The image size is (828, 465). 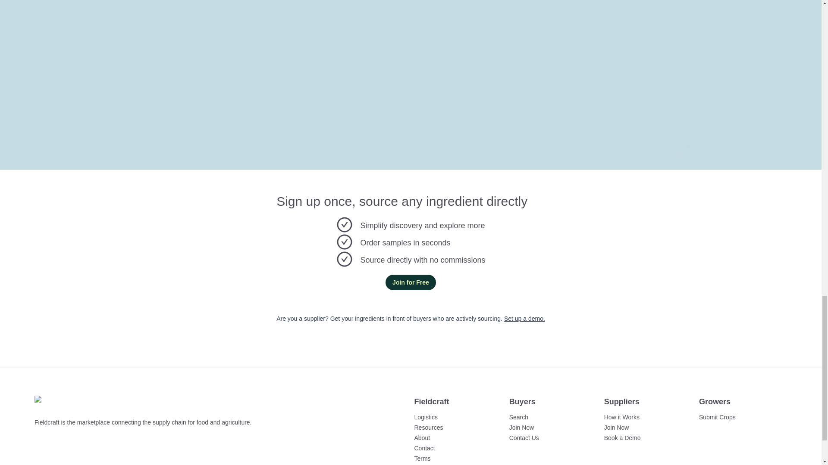 What do you see at coordinates (617, 427) in the screenshot?
I see `Join Now` at bounding box center [617, 427].